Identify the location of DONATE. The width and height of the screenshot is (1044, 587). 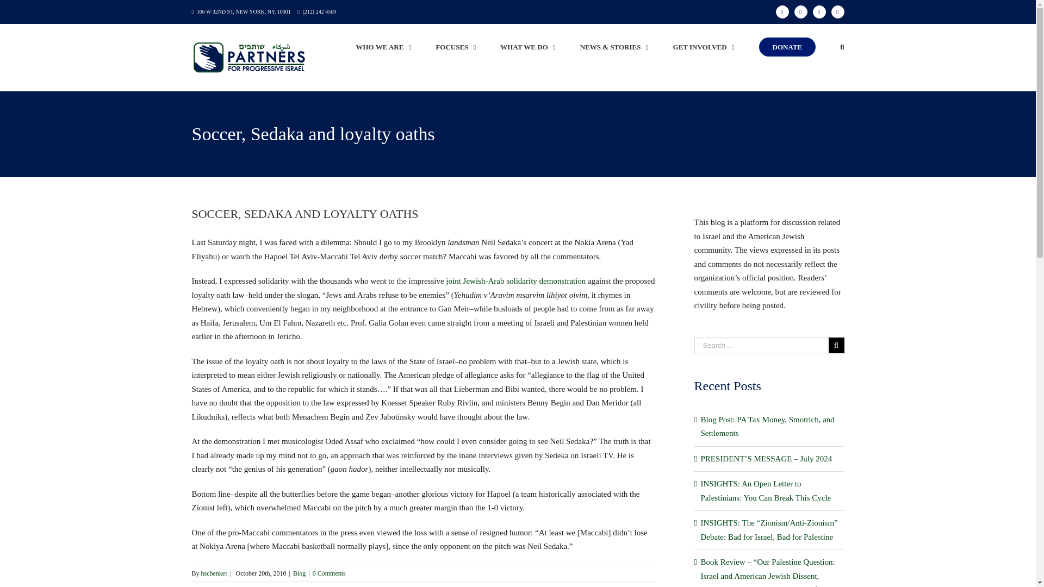
(787, 47).